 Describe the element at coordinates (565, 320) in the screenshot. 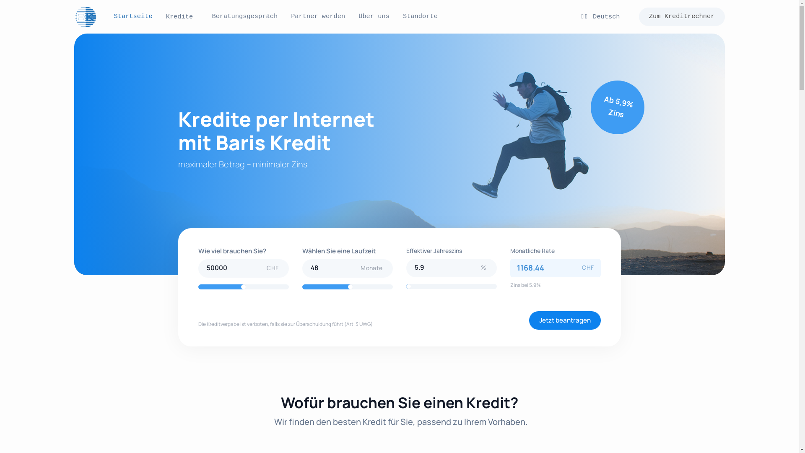

I see `Jetzt beantragen` at that location.